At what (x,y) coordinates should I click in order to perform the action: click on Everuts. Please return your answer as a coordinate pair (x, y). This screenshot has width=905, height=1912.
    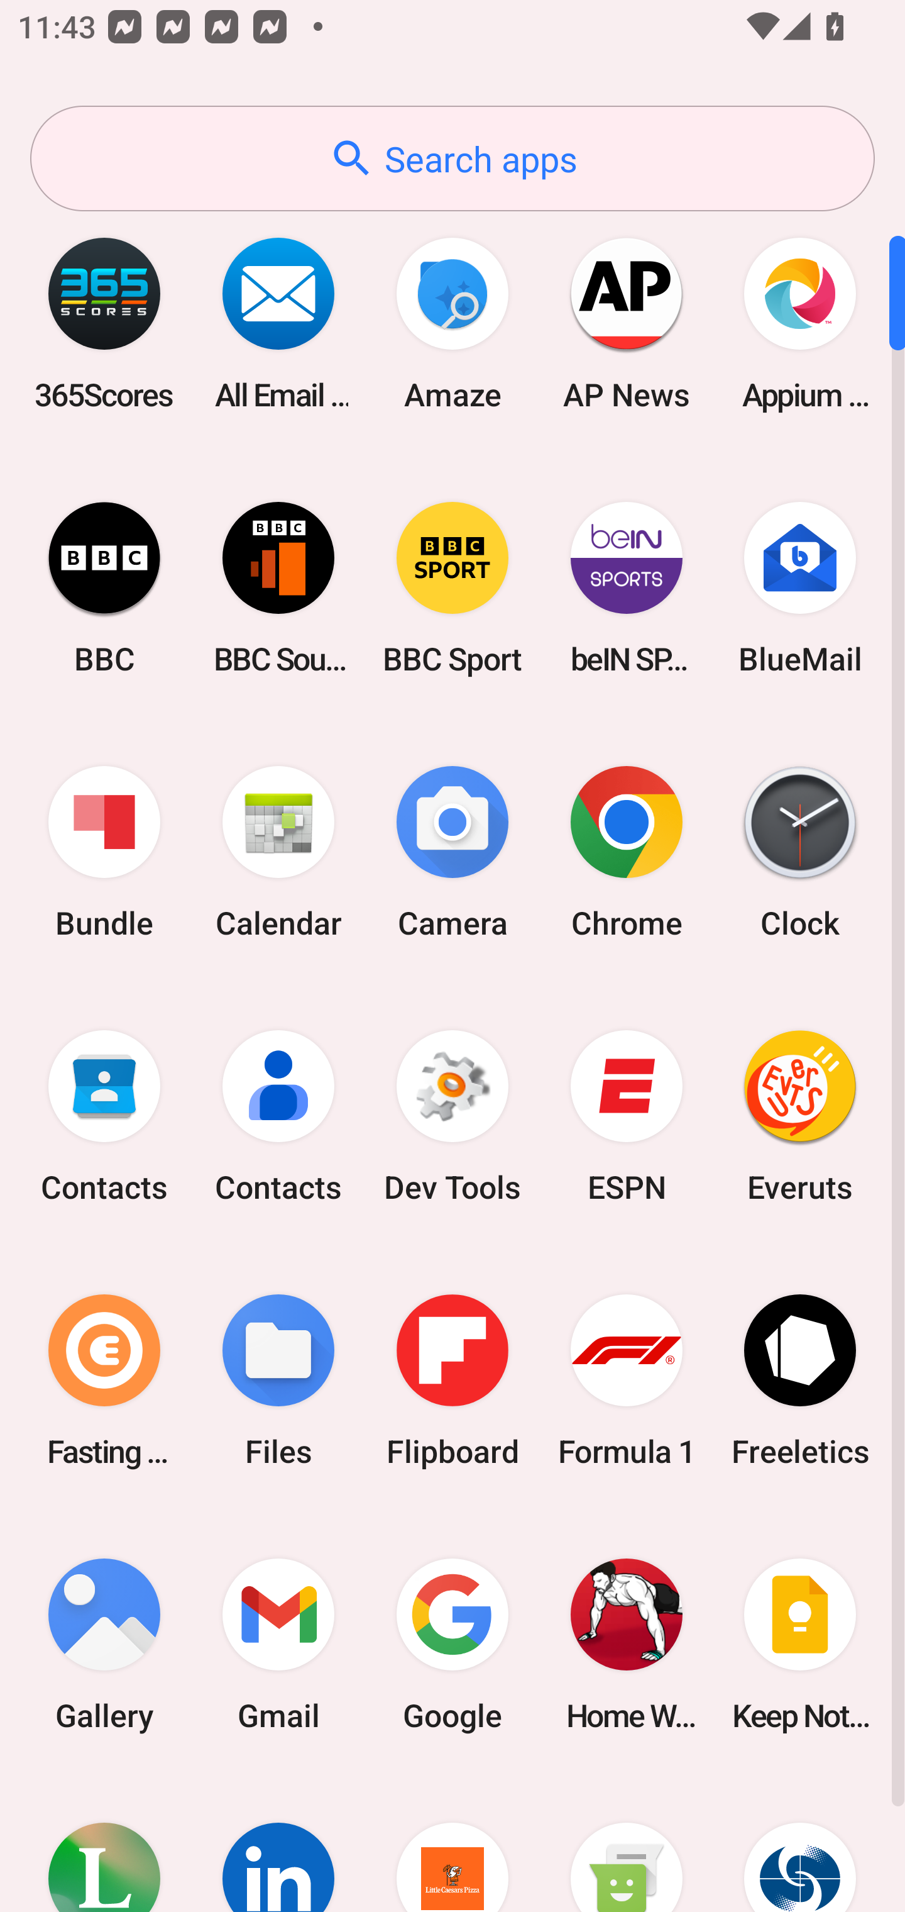
    Looking at the image, I should click on (800, 1116).